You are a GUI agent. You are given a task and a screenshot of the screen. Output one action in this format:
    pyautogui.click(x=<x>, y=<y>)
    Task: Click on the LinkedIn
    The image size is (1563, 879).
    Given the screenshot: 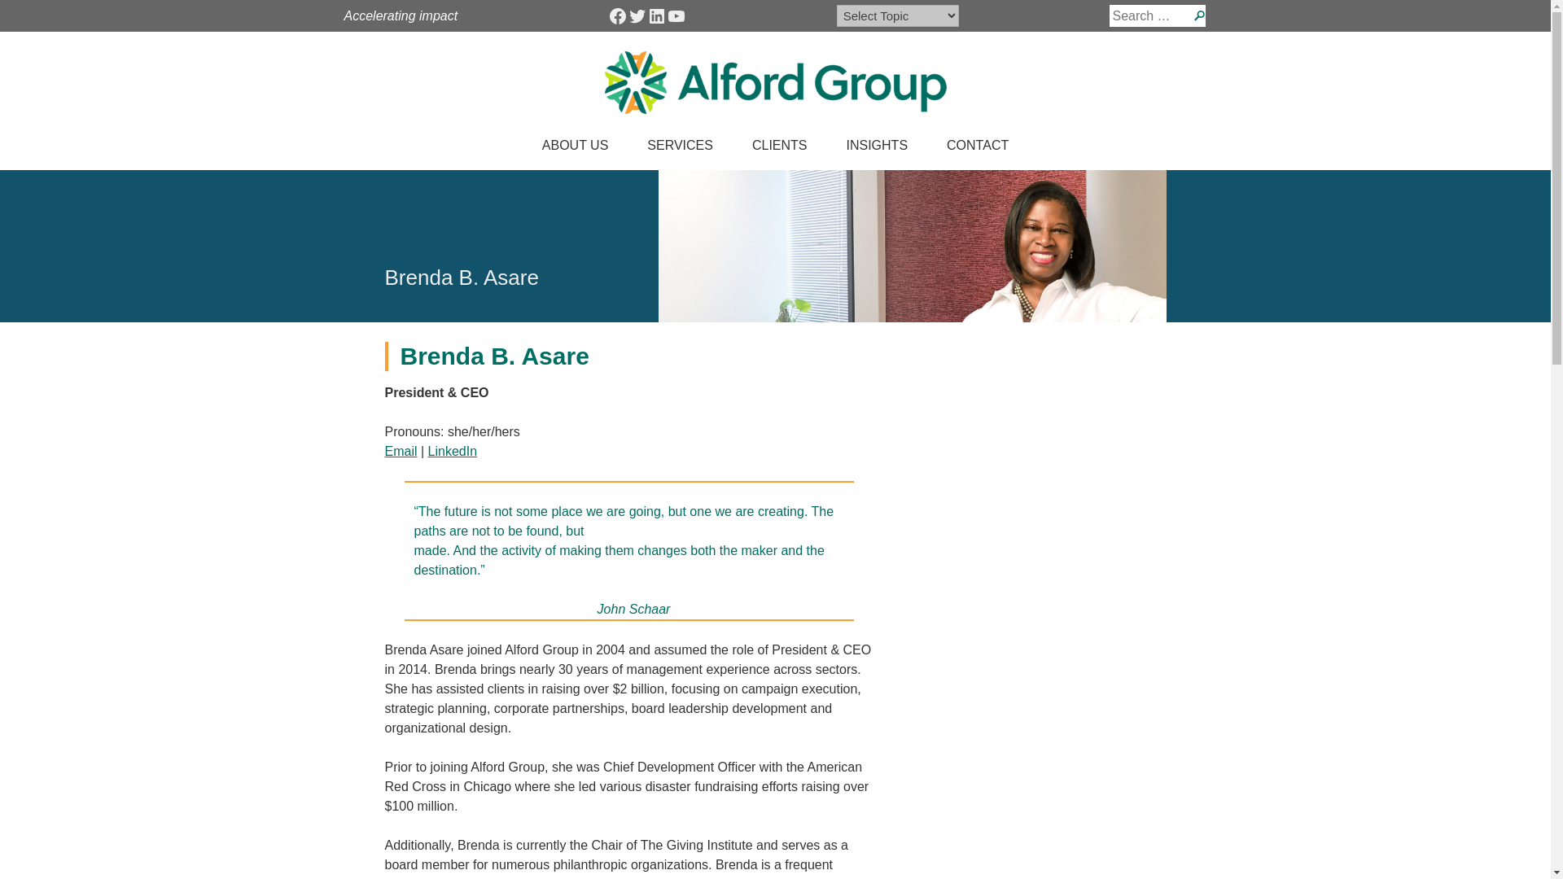 What is the action you would take?
    pyautogui.click(x=453, y=451)
    